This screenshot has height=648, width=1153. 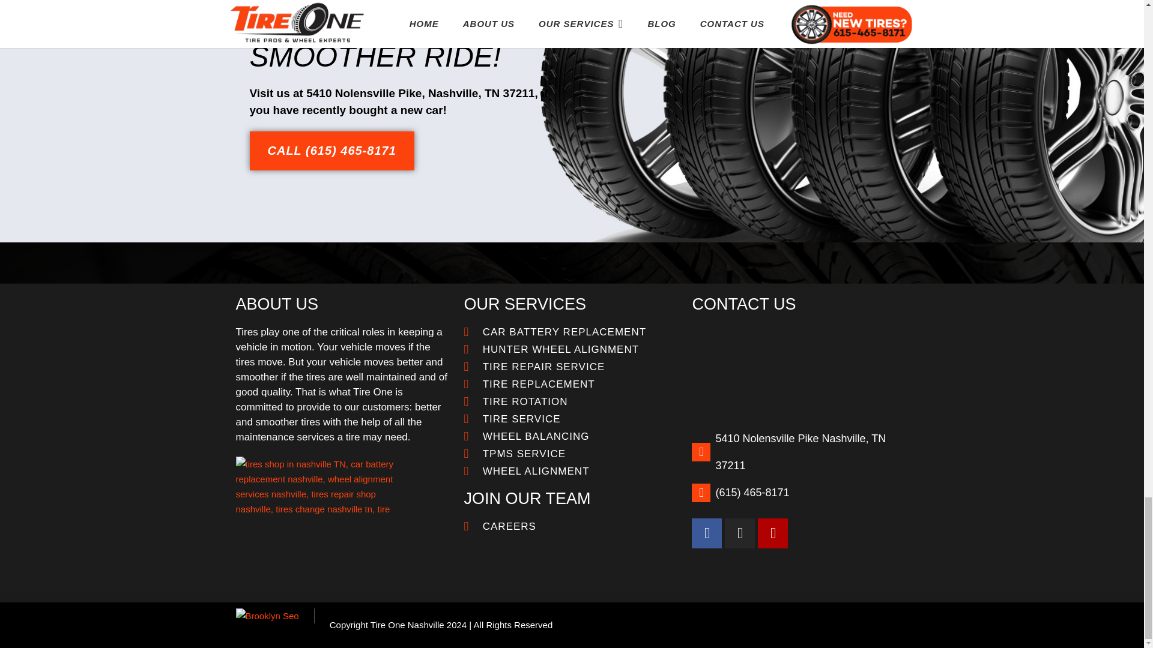 I want to click on TIRE REPAIR SERVICE, so click(x=572, y=367).